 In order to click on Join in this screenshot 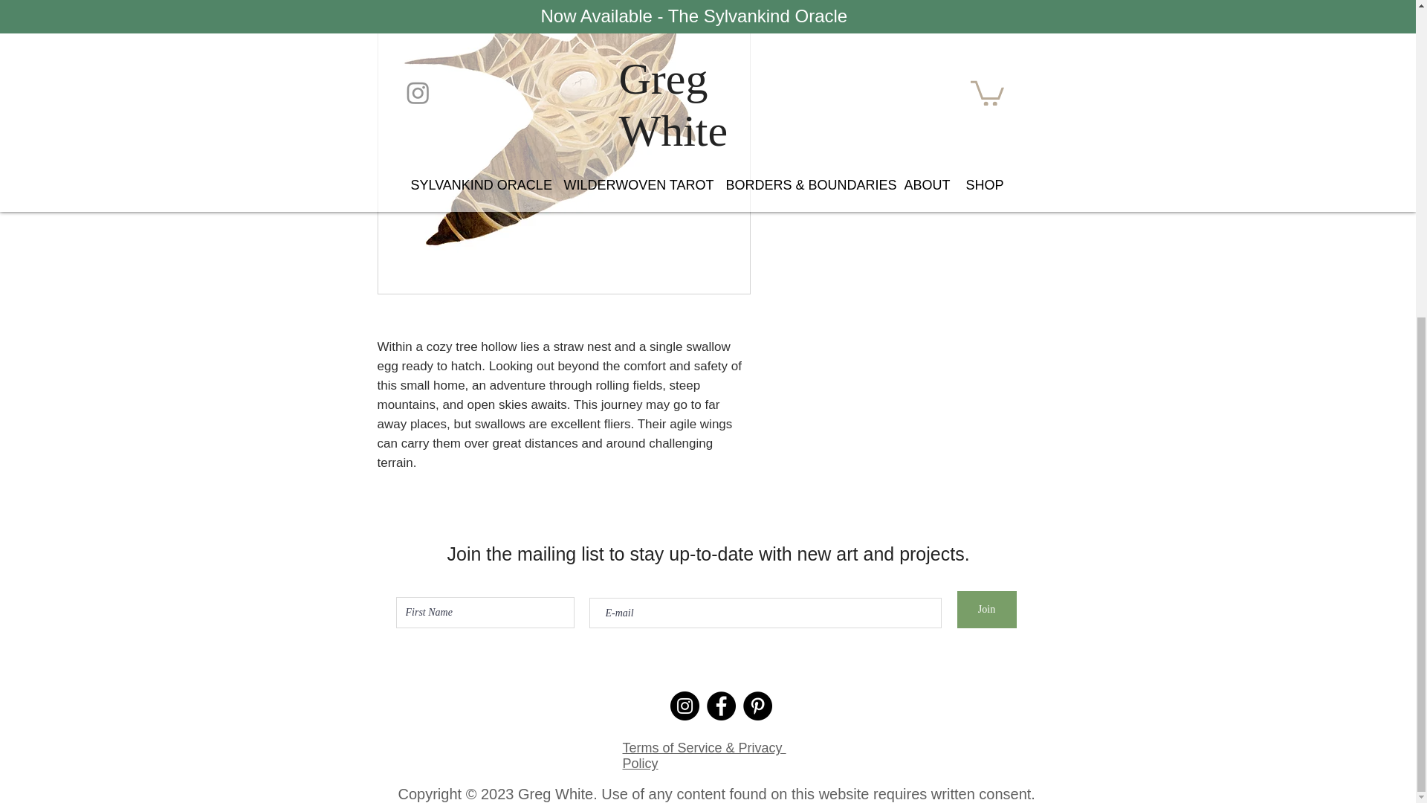, I will do `click(987, 609)`.